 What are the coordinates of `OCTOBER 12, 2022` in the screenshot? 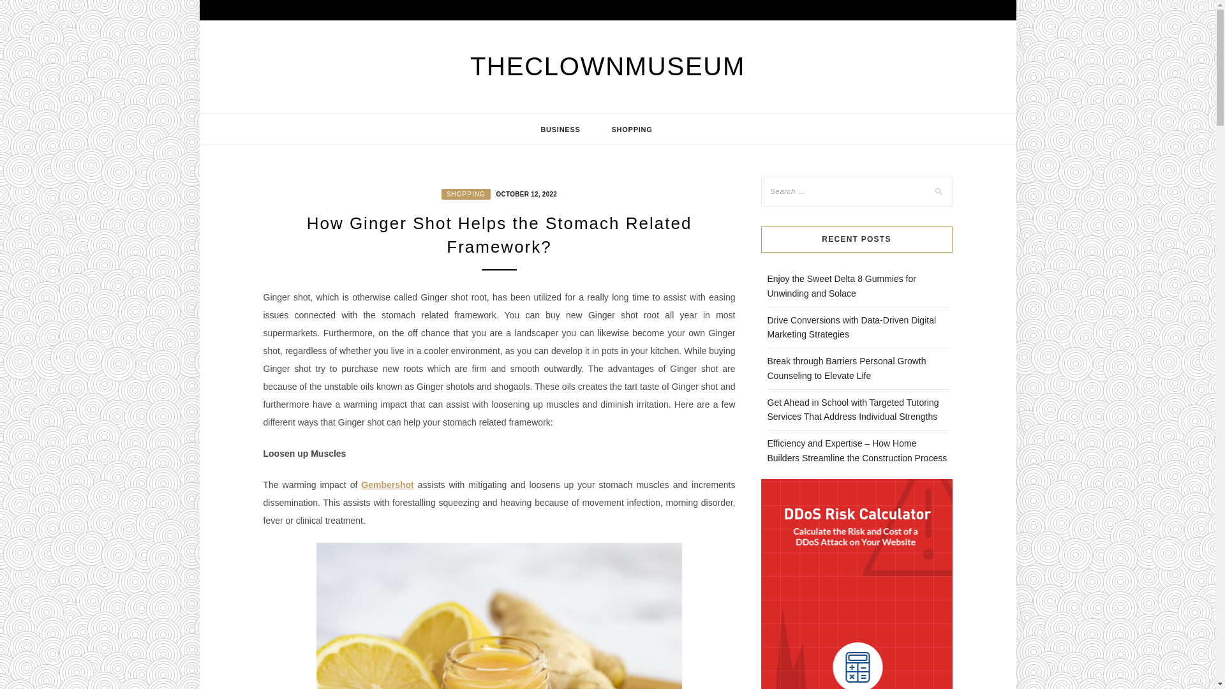 It's located at (525, 193).